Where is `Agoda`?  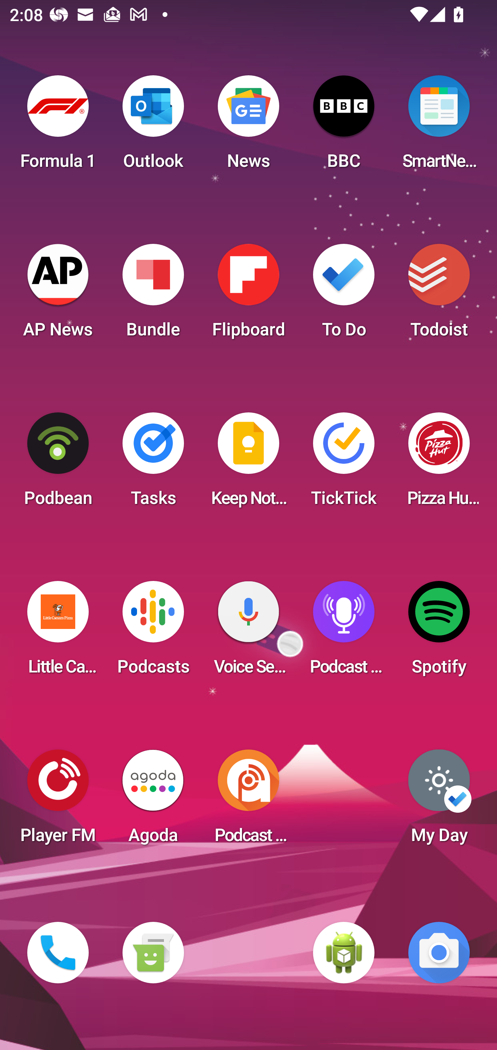
Agoda is located at coordinates (153, 801).